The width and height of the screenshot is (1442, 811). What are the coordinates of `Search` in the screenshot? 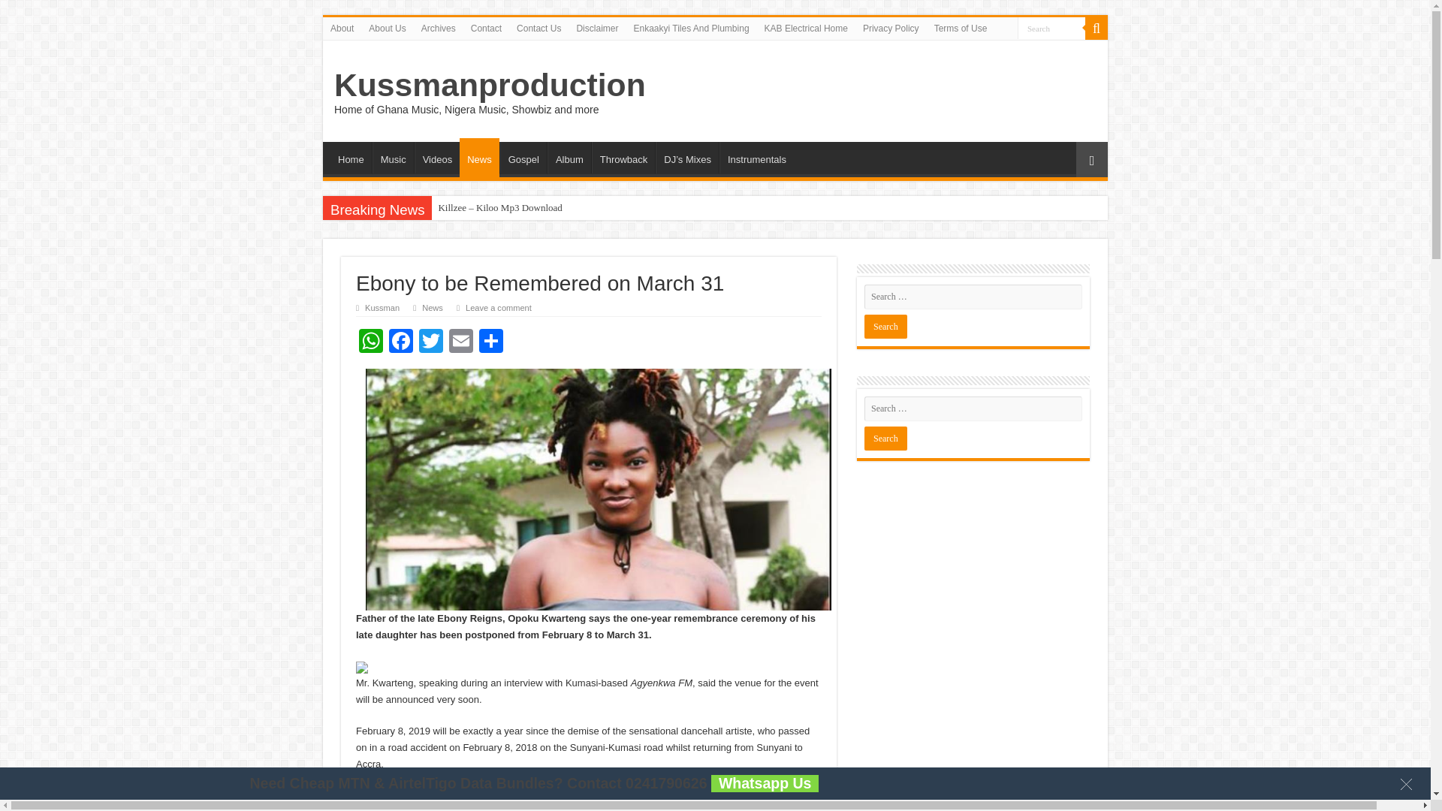 It's located at (1051, 27).